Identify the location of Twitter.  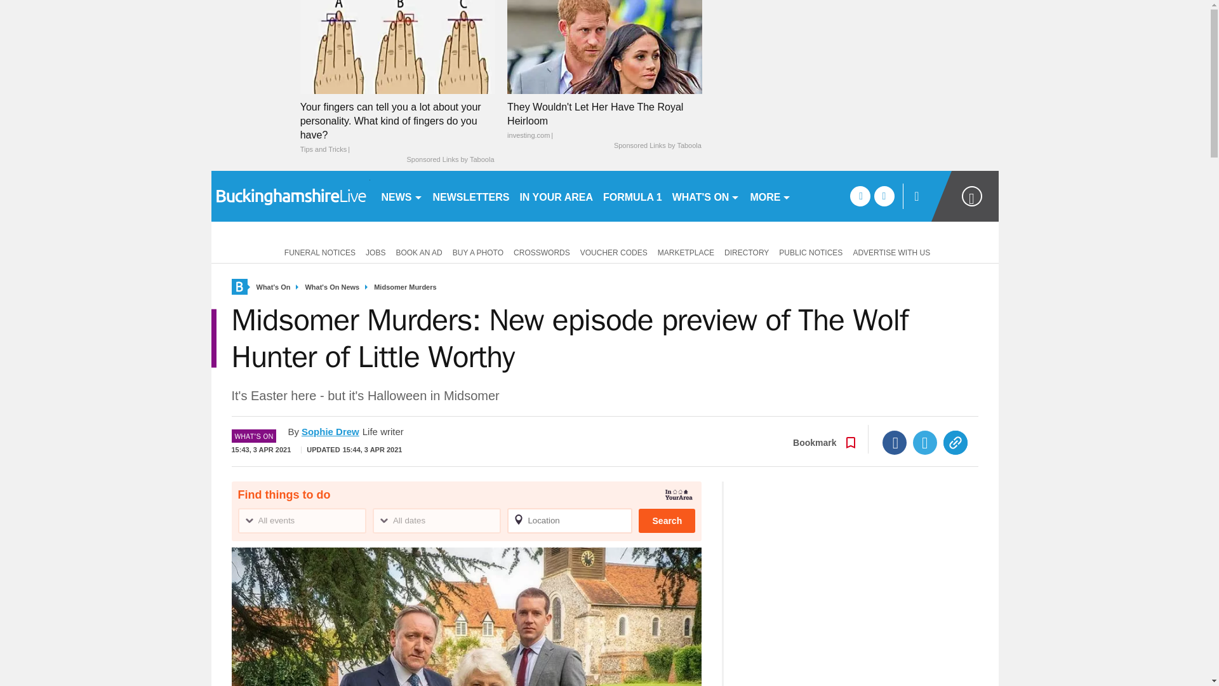
(925, 443).